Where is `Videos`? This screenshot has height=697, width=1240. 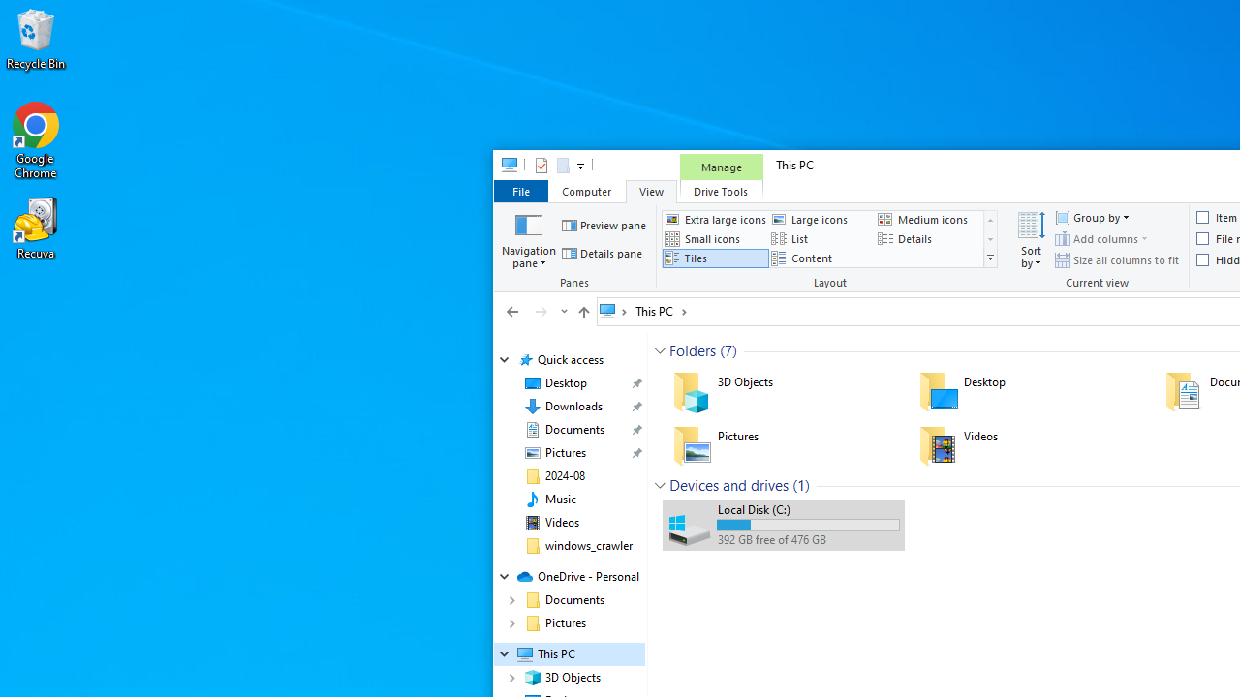
Videos is located at coordinates (562, 523).